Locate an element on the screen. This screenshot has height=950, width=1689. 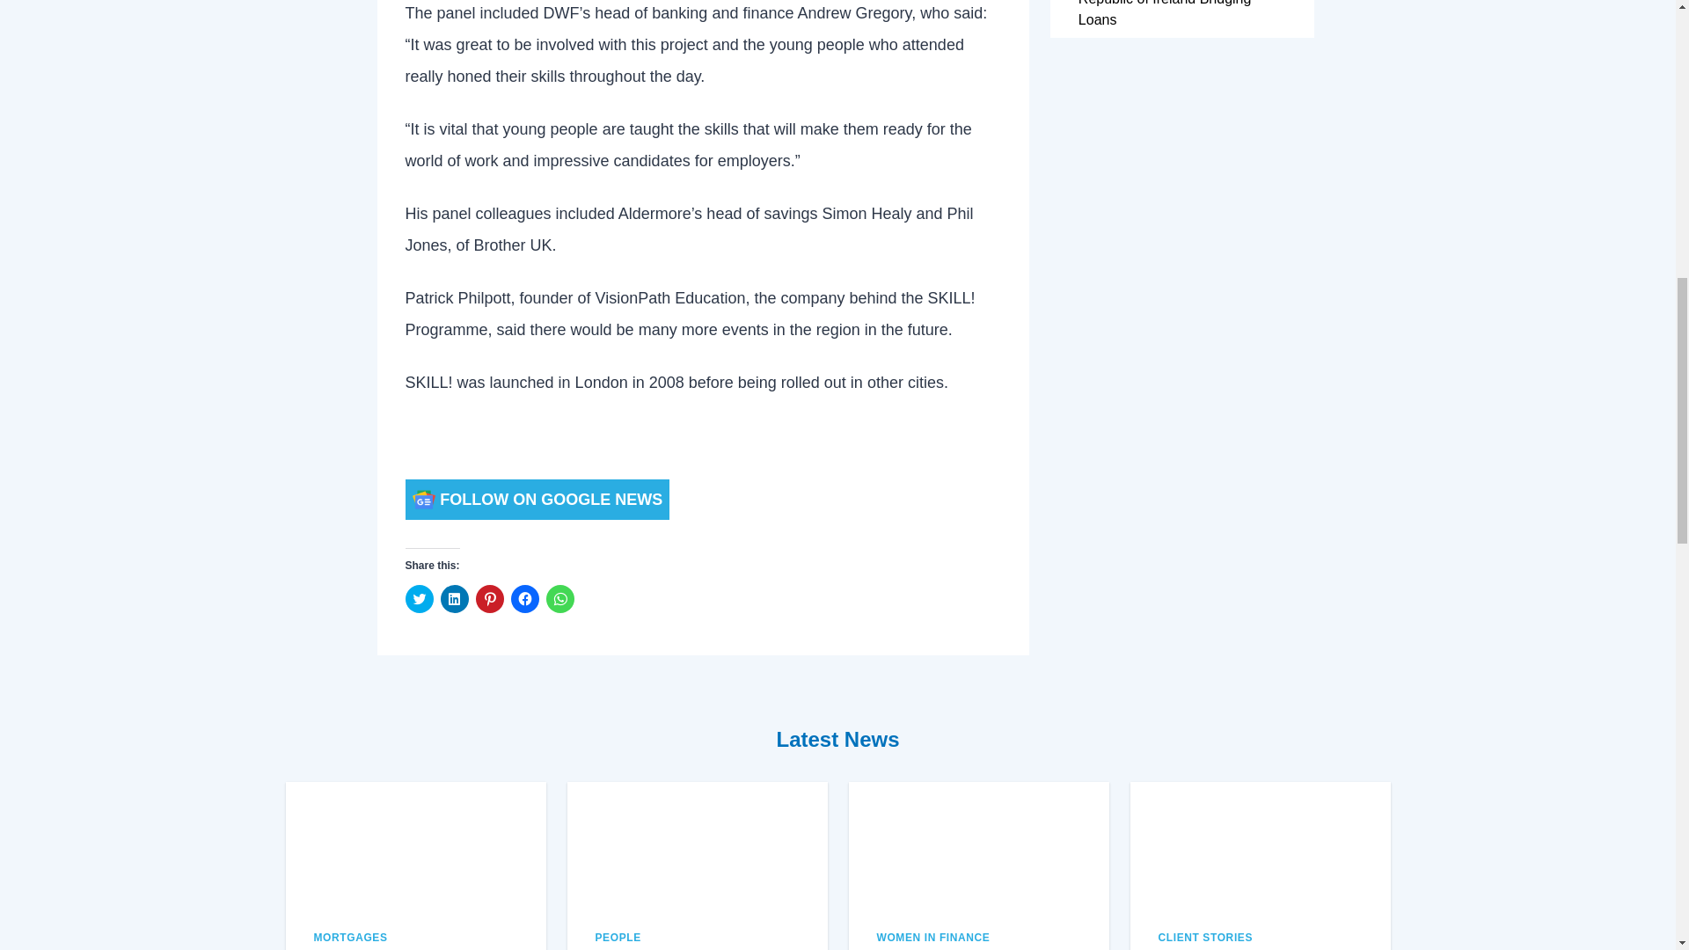
Click to share on Facebook is located at coordinates (524, 598).